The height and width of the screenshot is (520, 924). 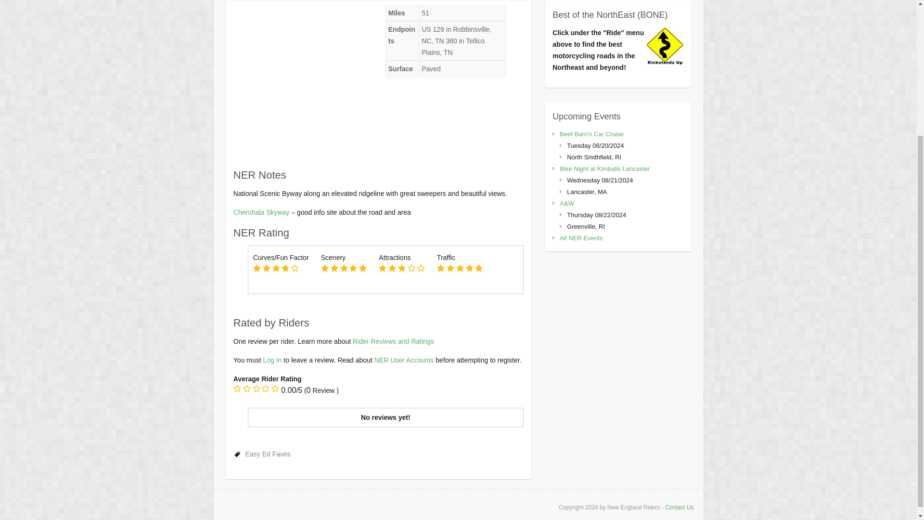 I want to click on More Curves Than Not, so click(x=267, y=268).